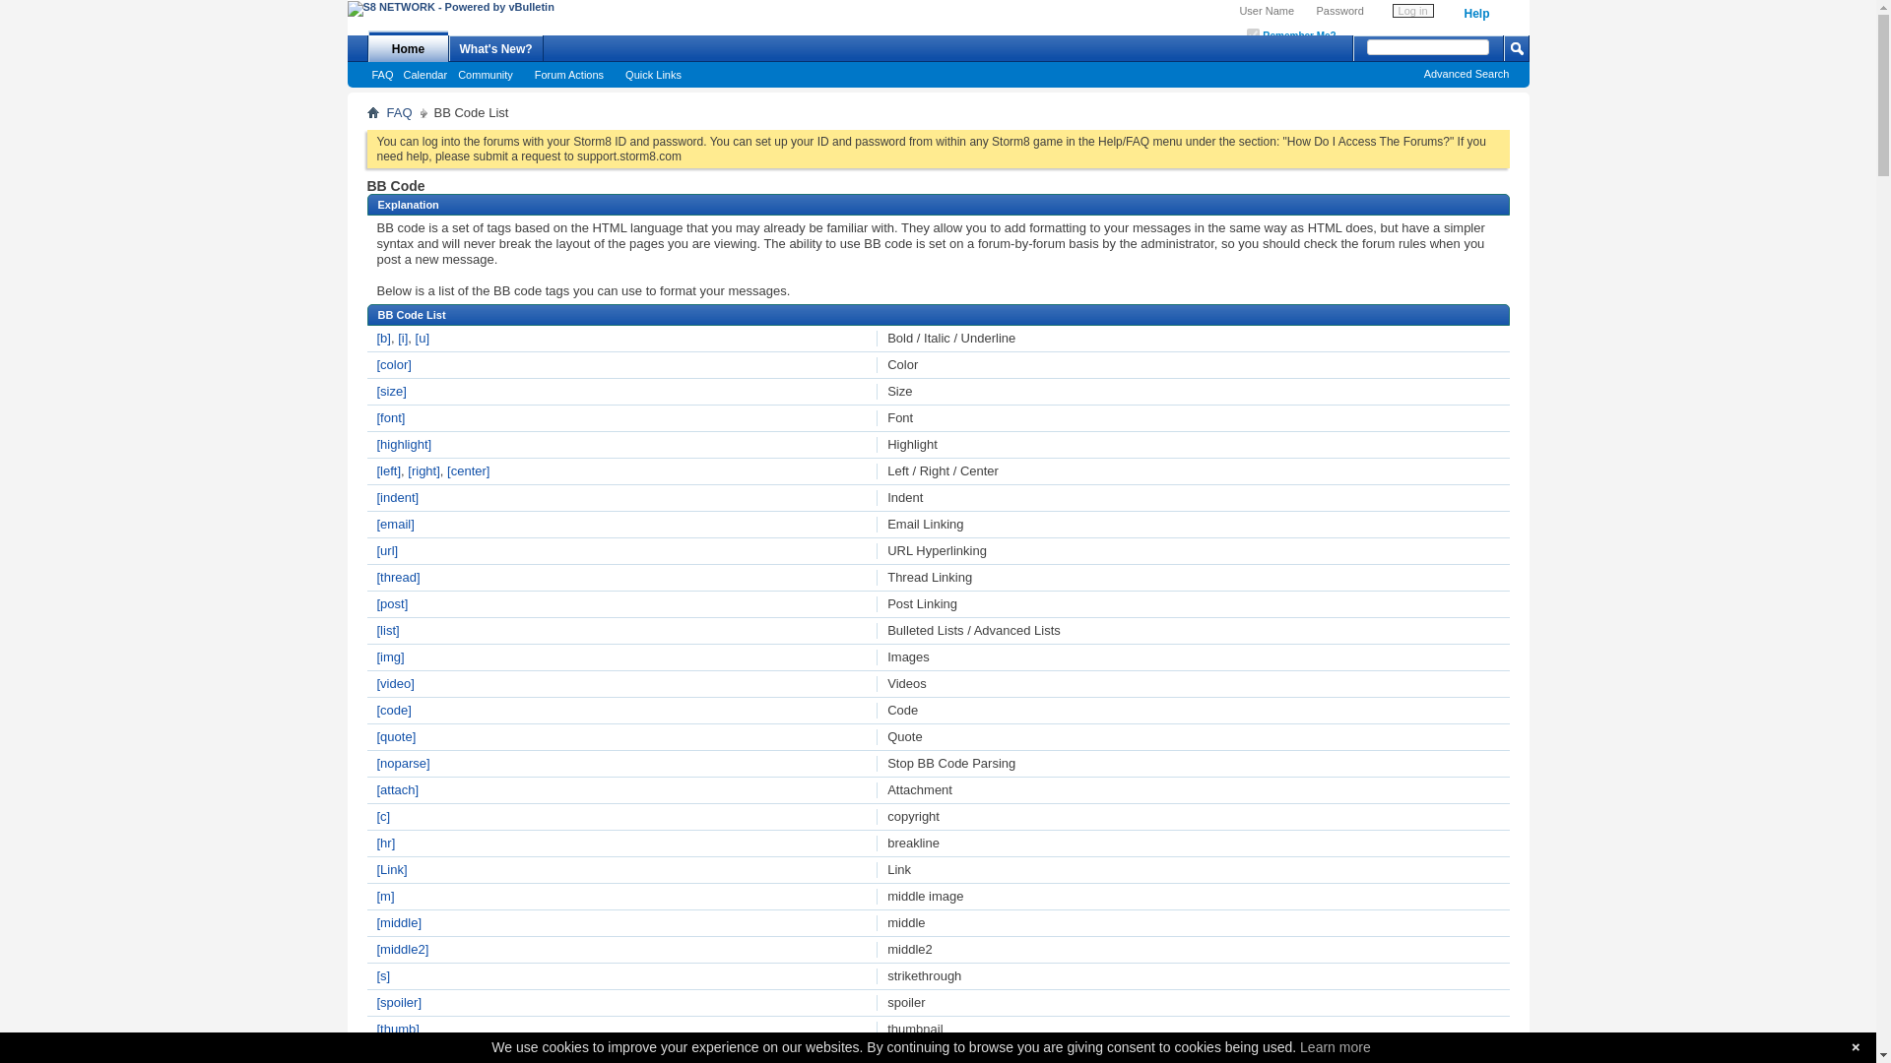  Describe the element at coordinates (449, 9) in the screenshot. I see `S8 NETWORK - Powered by vBulletin` at that location.